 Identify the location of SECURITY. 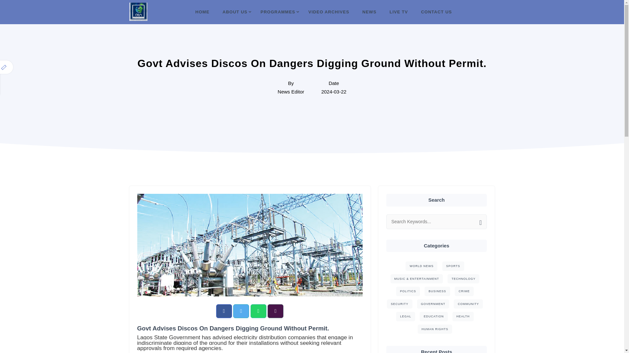
(400, 304).